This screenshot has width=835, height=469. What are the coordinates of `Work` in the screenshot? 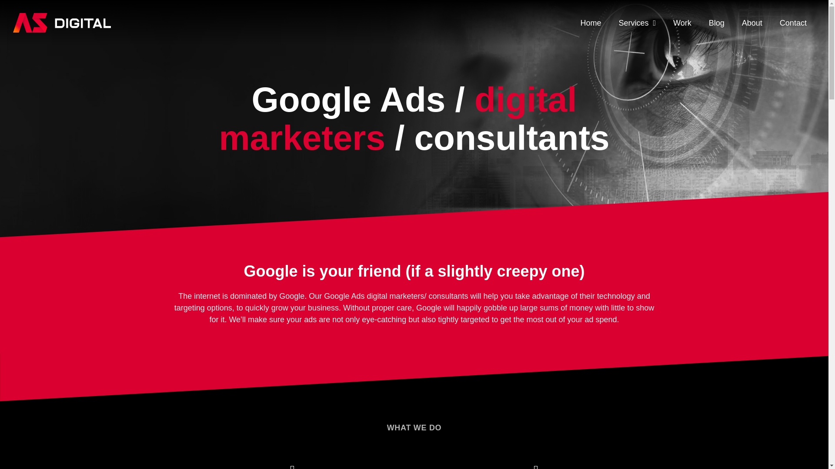 It's located at (682, 23).